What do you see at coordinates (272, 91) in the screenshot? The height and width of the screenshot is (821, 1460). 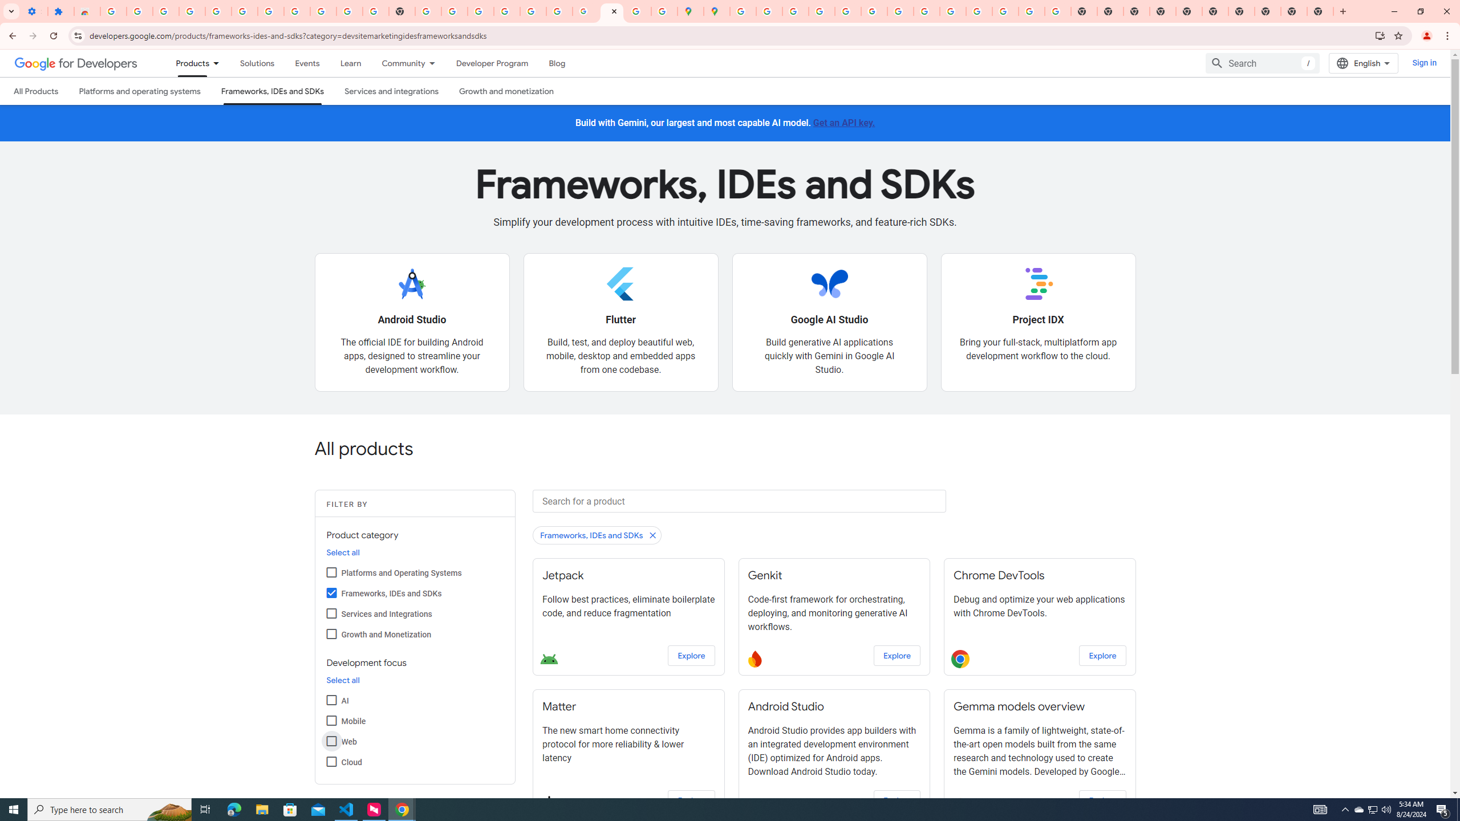 I see `Frameworks, IDEs and SDKs, selected` at bounding box center [272, 91].